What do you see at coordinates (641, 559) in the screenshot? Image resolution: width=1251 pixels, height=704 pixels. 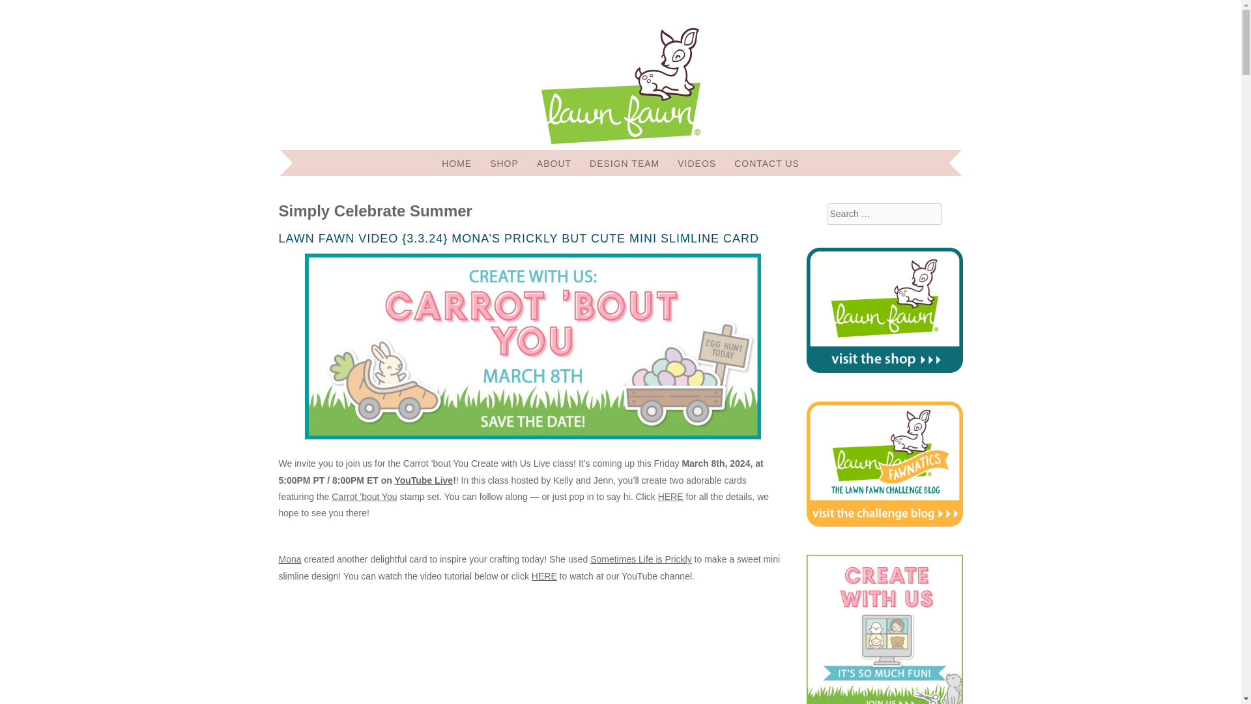 I see `Sometimes Life is Prickly` at bounding box center [641, 559].